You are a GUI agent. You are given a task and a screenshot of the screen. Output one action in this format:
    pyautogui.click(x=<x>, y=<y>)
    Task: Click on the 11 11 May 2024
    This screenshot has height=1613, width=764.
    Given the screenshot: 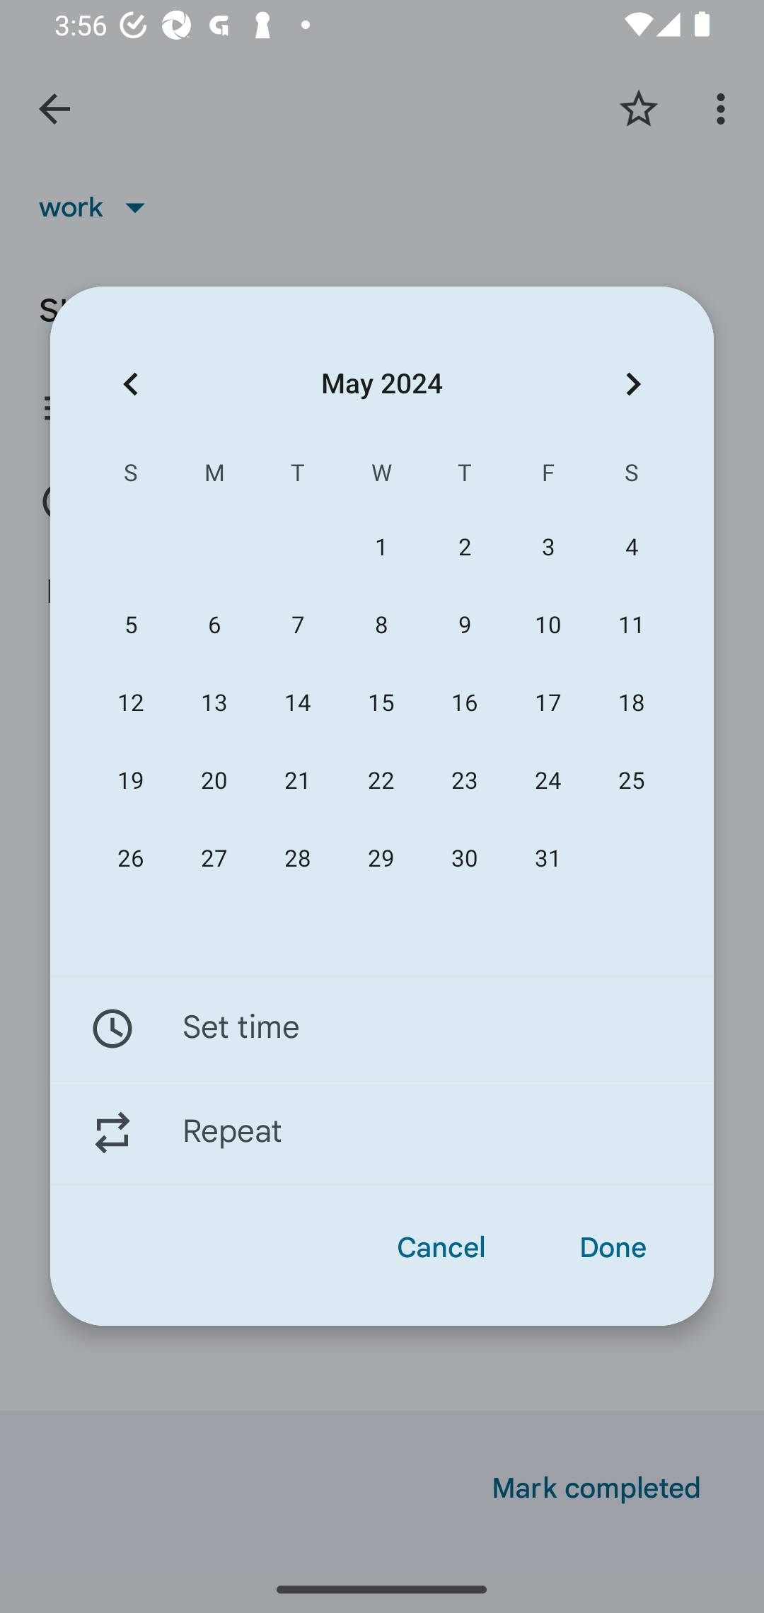 What is the action you would take?
    pyautogui.click(x=631, y=625)
    